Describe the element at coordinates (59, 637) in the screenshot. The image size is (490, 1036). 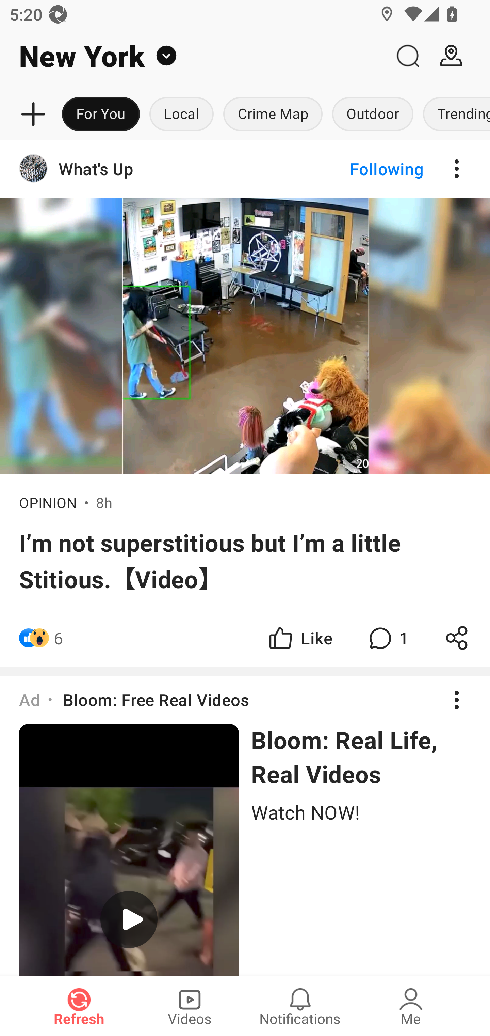
I see `6` at that location.